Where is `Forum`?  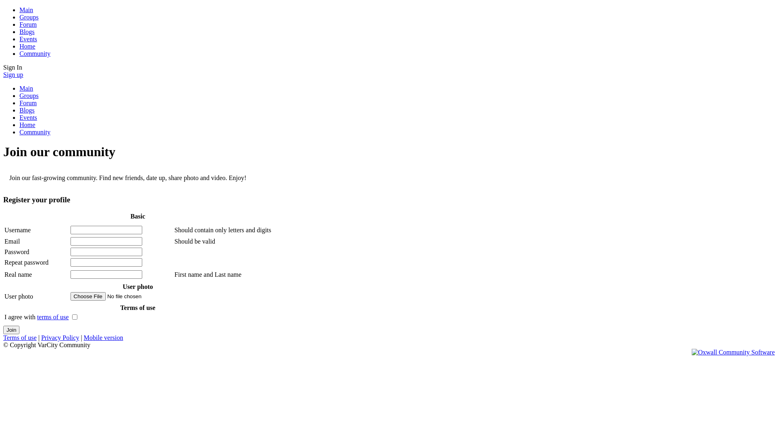 Forum is located at coordinates (28, 24).